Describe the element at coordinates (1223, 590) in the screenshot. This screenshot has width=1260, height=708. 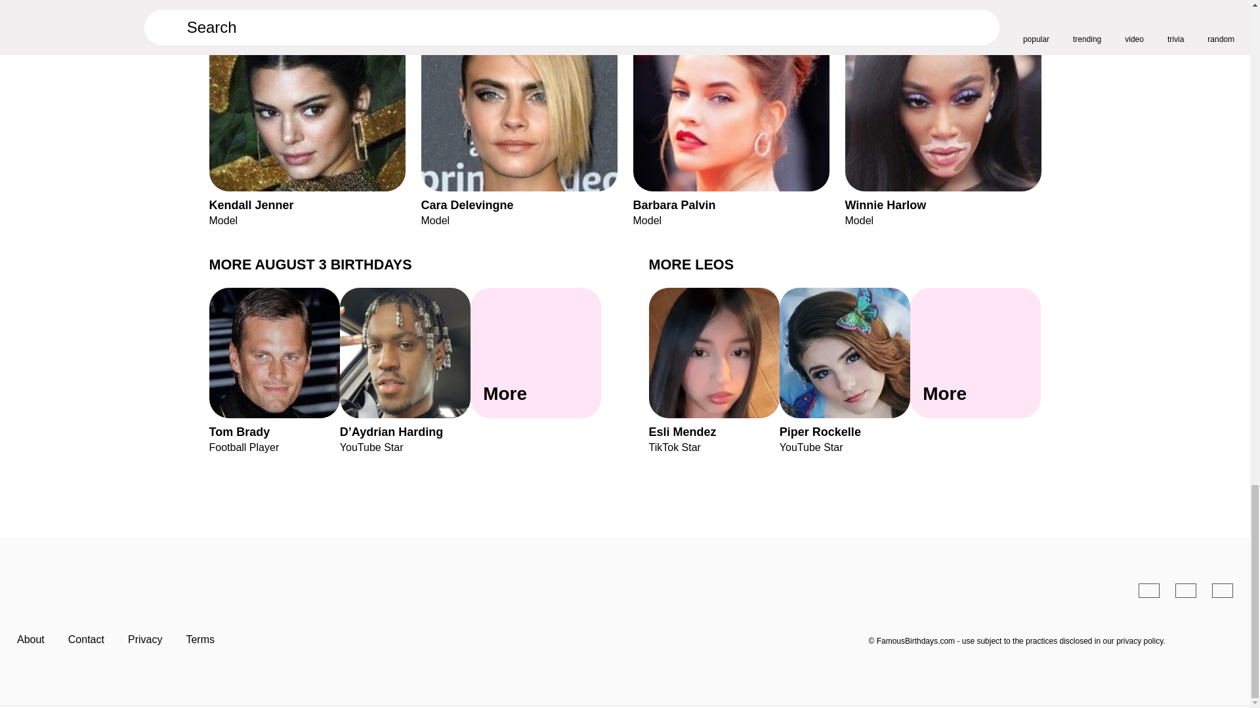
I see `French` at that location.